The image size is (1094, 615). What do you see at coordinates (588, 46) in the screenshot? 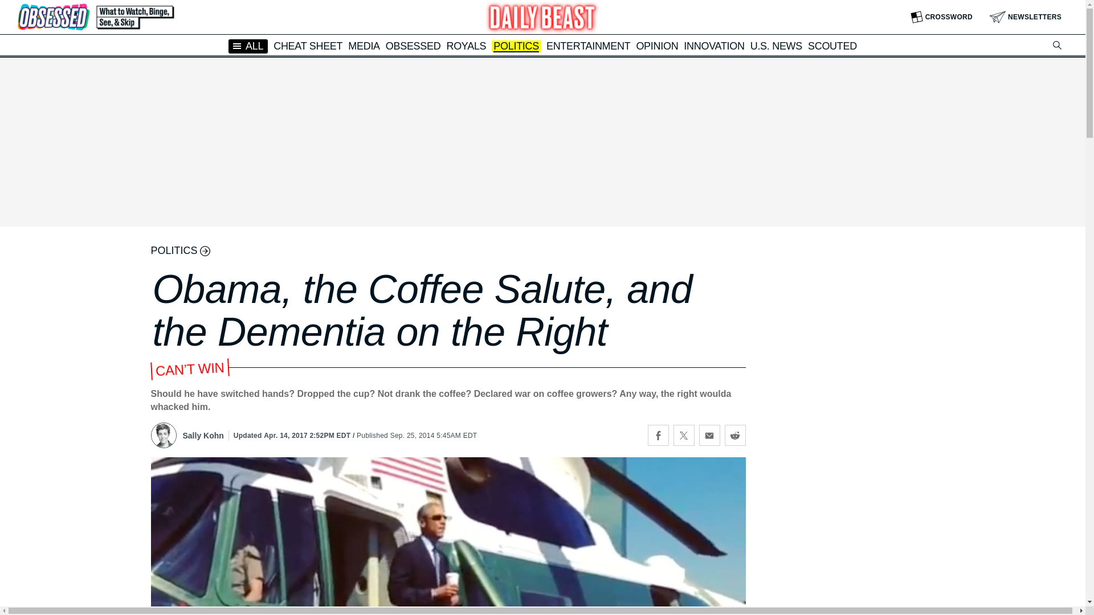
I see `ENTERTAINMENT` at bounding box center [588, 46].